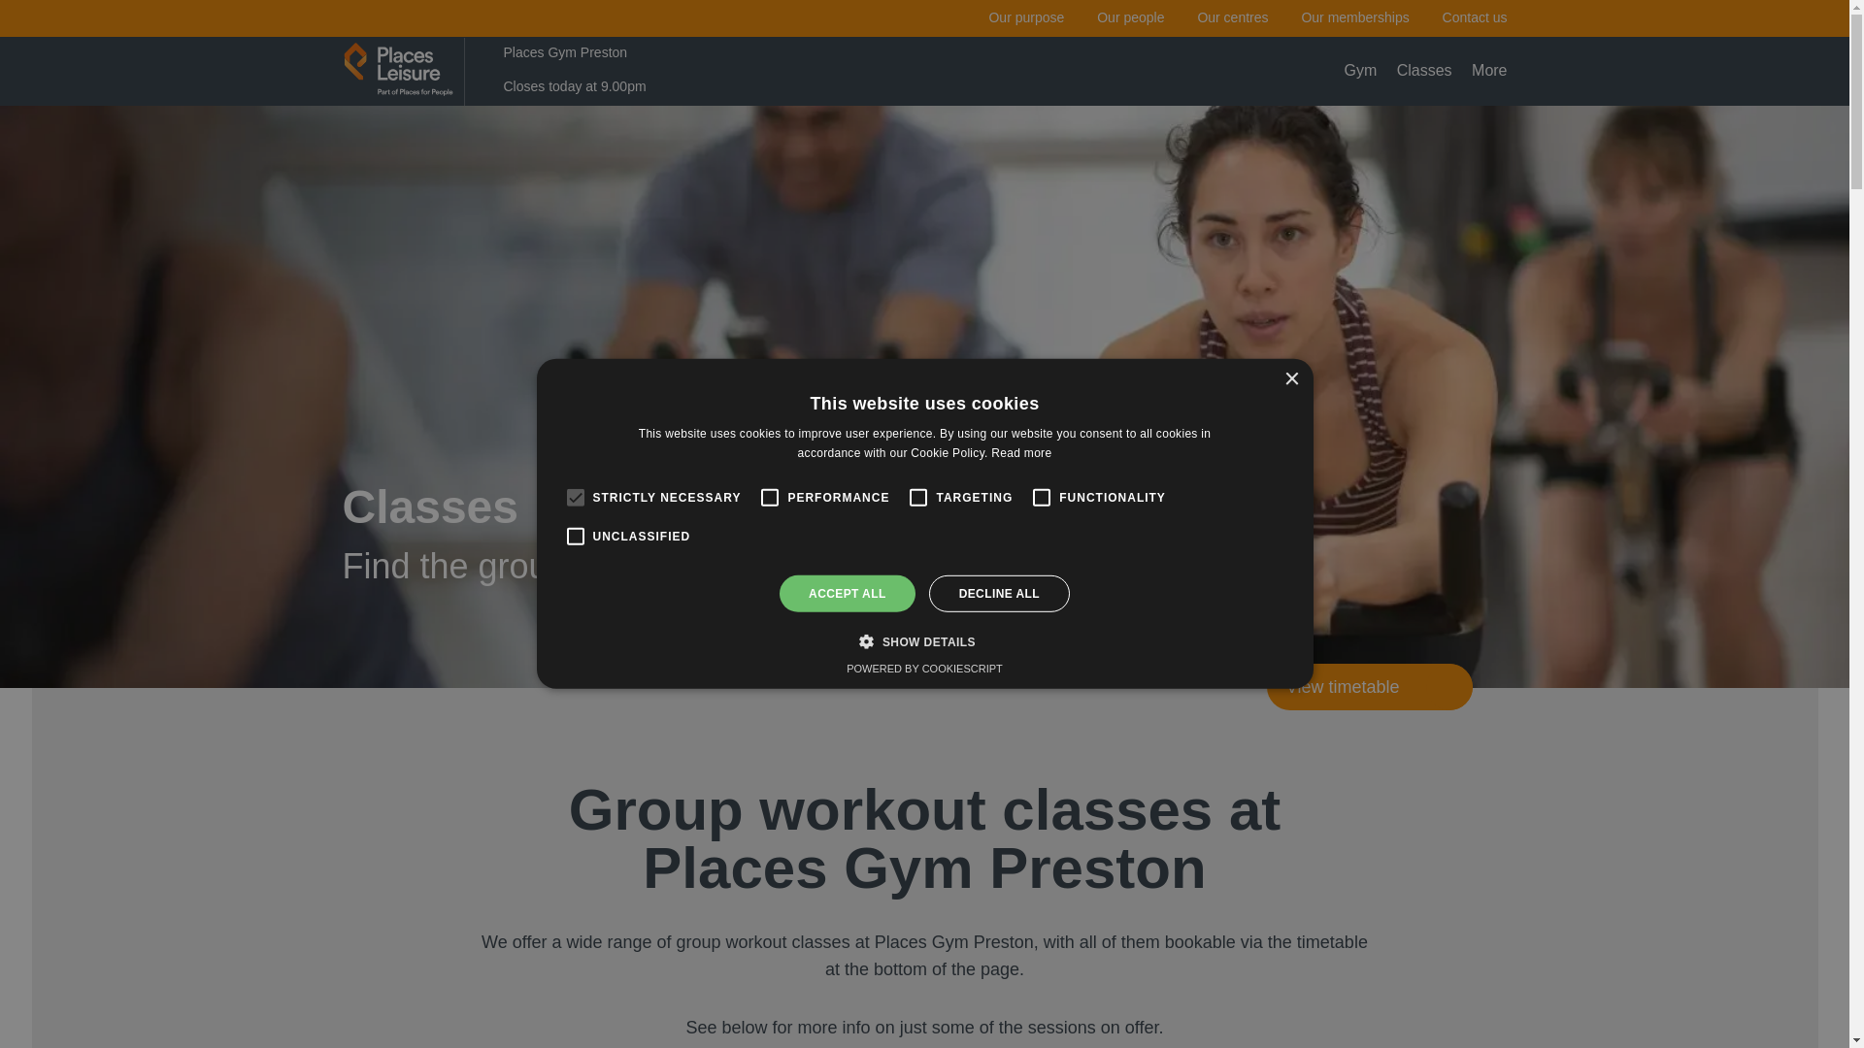 This screenshot has width=1864, height=1048. What do you see at coordinates (1369, 687) in the screenshot?
I see `View timetable` at bounding box center [1369, 687].